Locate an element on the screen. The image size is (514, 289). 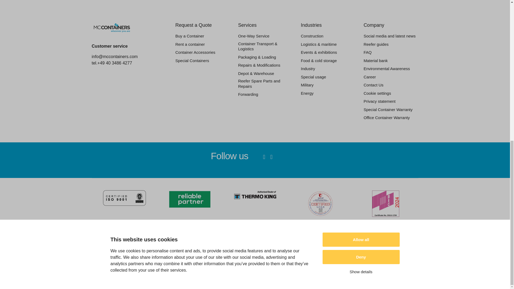
Deny is located at coordinates (361, 7).